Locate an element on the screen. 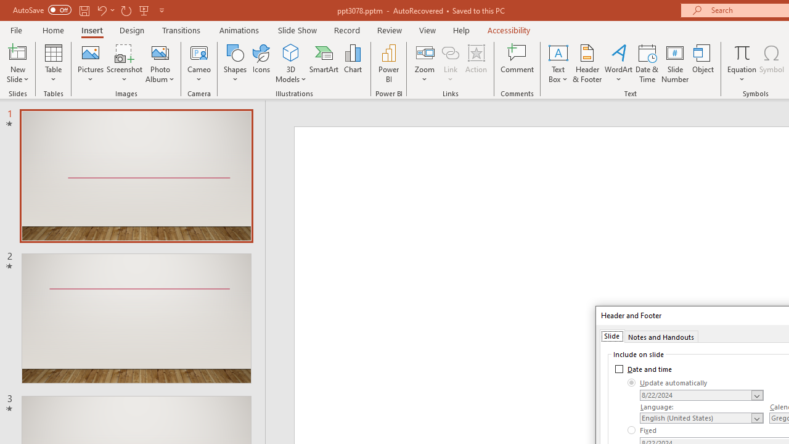 This screenshot has width=789, height=444. Draw Horizontal Text Box is located at coordinates (558, 52).